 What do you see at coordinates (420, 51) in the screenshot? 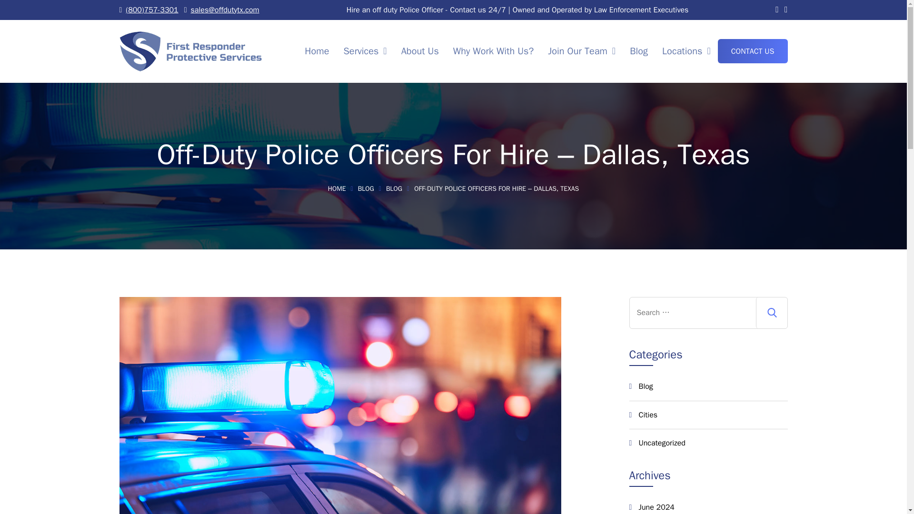
I see `About Us` at bounding box center [420, 51].